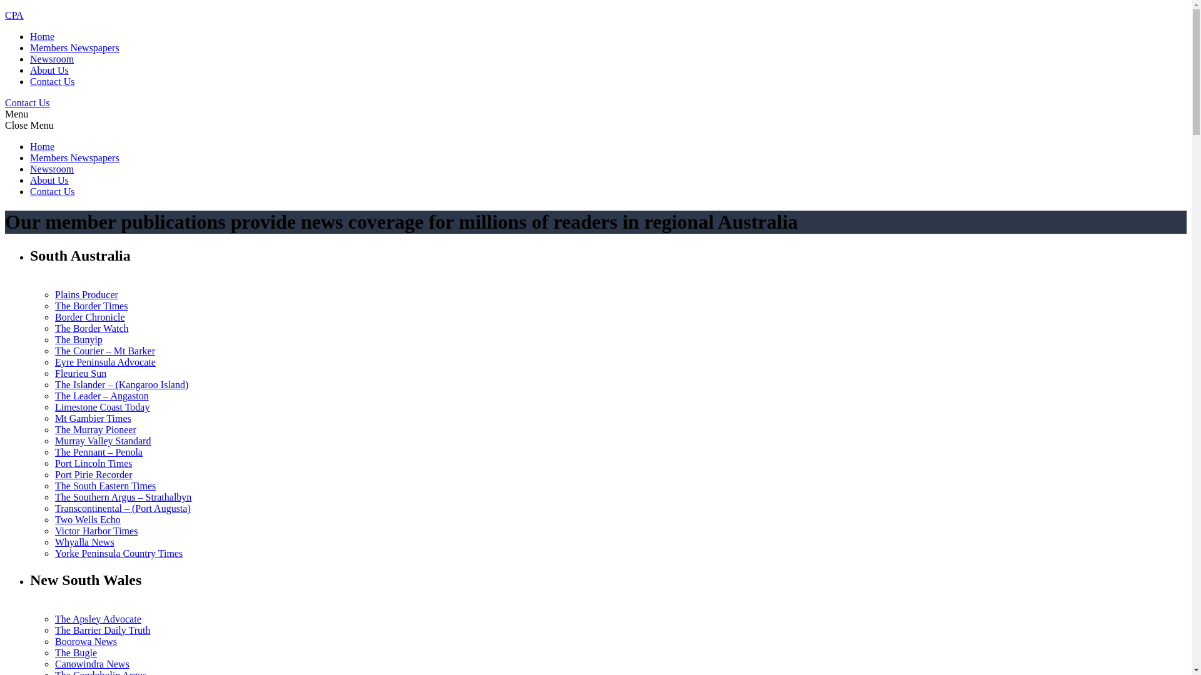  What do you see at coordinates (105, 486) in the screenshot?
I see `The South Eastern Times` at bounding box center [105, 486].